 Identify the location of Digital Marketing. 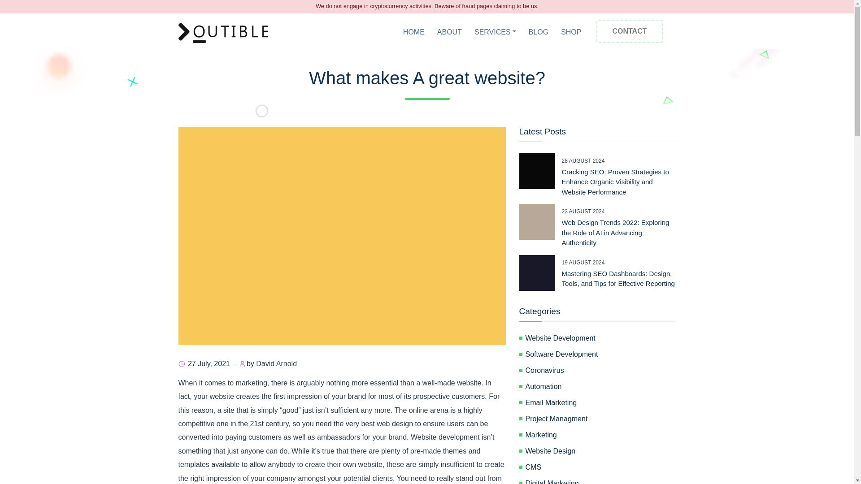
(600, 481).